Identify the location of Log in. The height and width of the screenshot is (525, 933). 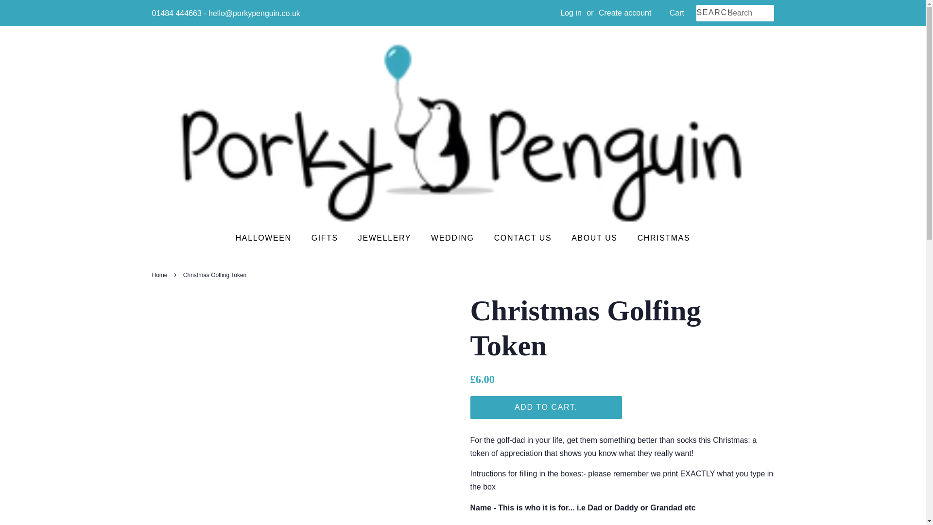
(570, 13).